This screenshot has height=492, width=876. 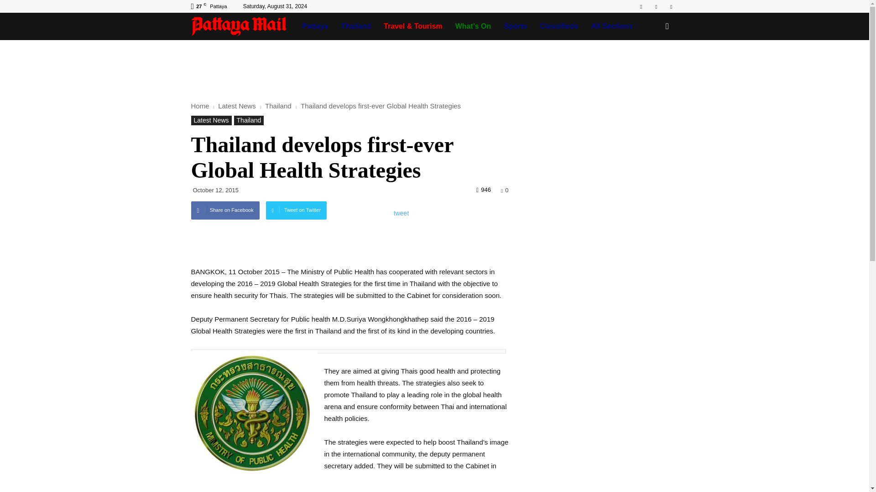 What do you see at coordinates (238, 106) in the screenshot?
I see `View all posts in Latest News` at bounding box center [238, 106].